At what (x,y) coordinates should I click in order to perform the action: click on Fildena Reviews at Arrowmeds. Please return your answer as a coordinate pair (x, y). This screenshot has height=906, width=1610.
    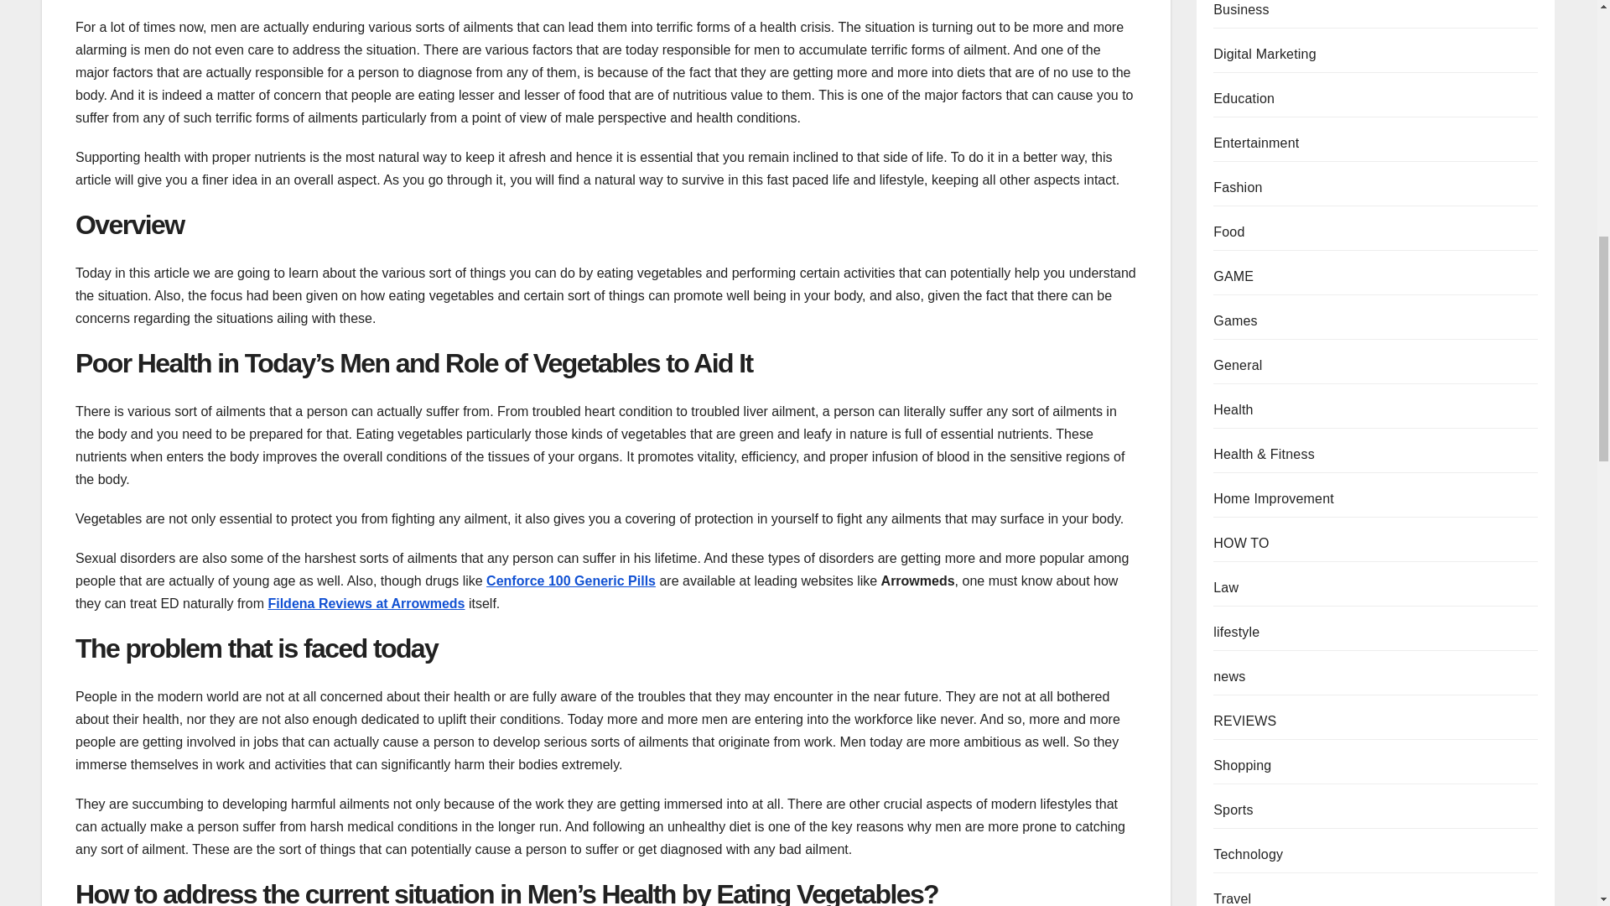
    Looking at the image, I should click on (366, 602).